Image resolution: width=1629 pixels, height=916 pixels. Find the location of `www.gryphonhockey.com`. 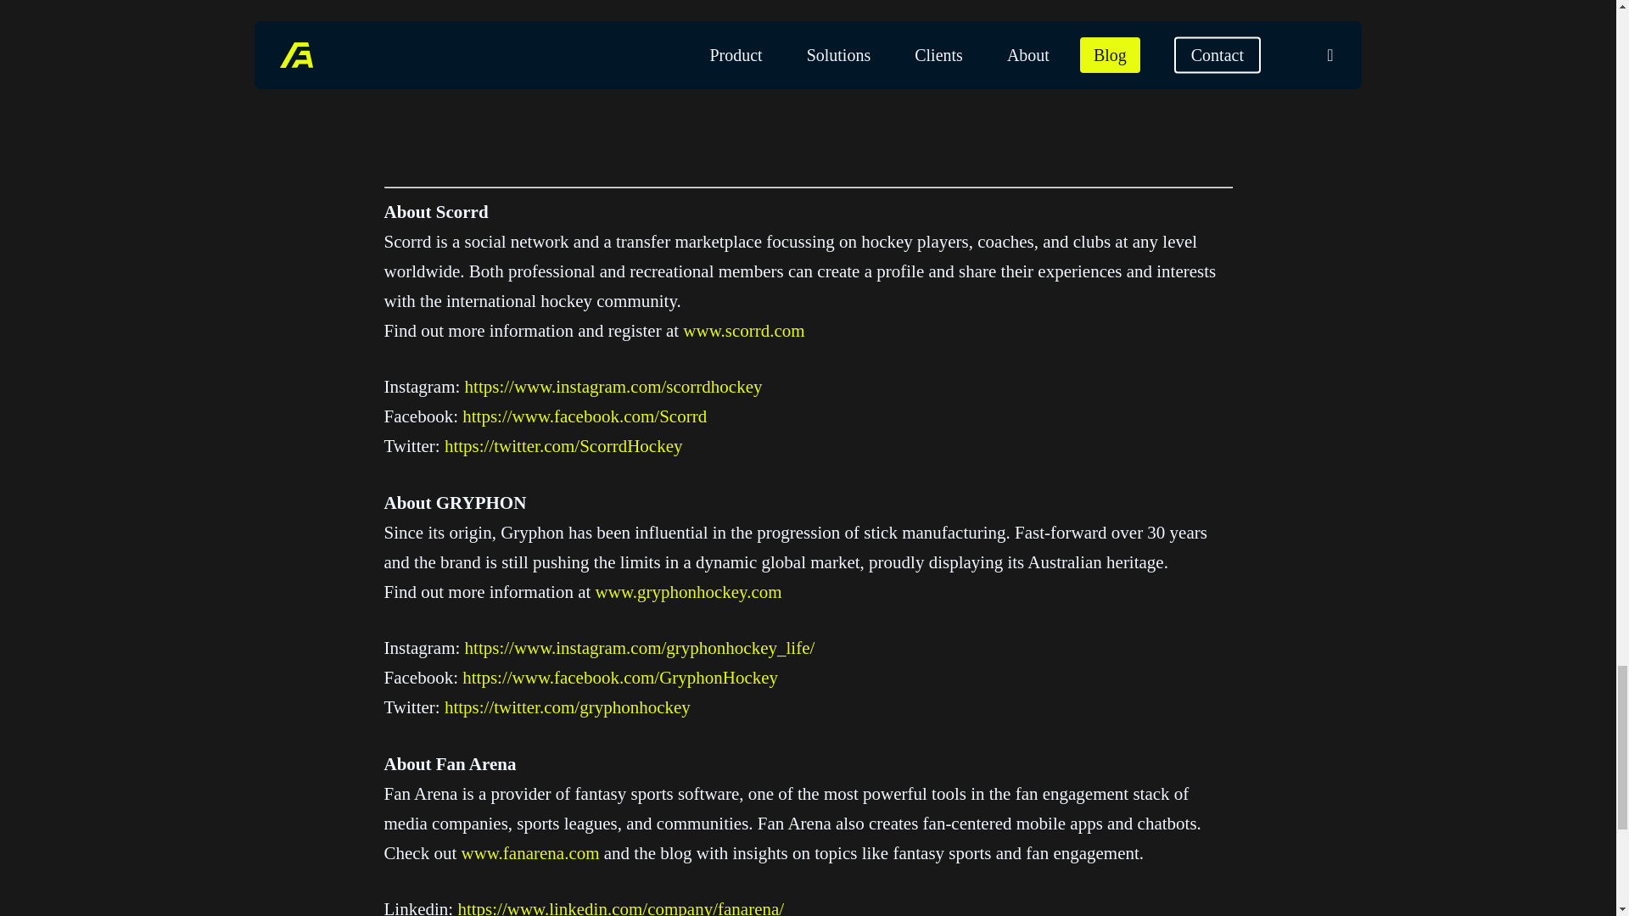

www.gryphonhockey.com is located at coordinates (689, 591).